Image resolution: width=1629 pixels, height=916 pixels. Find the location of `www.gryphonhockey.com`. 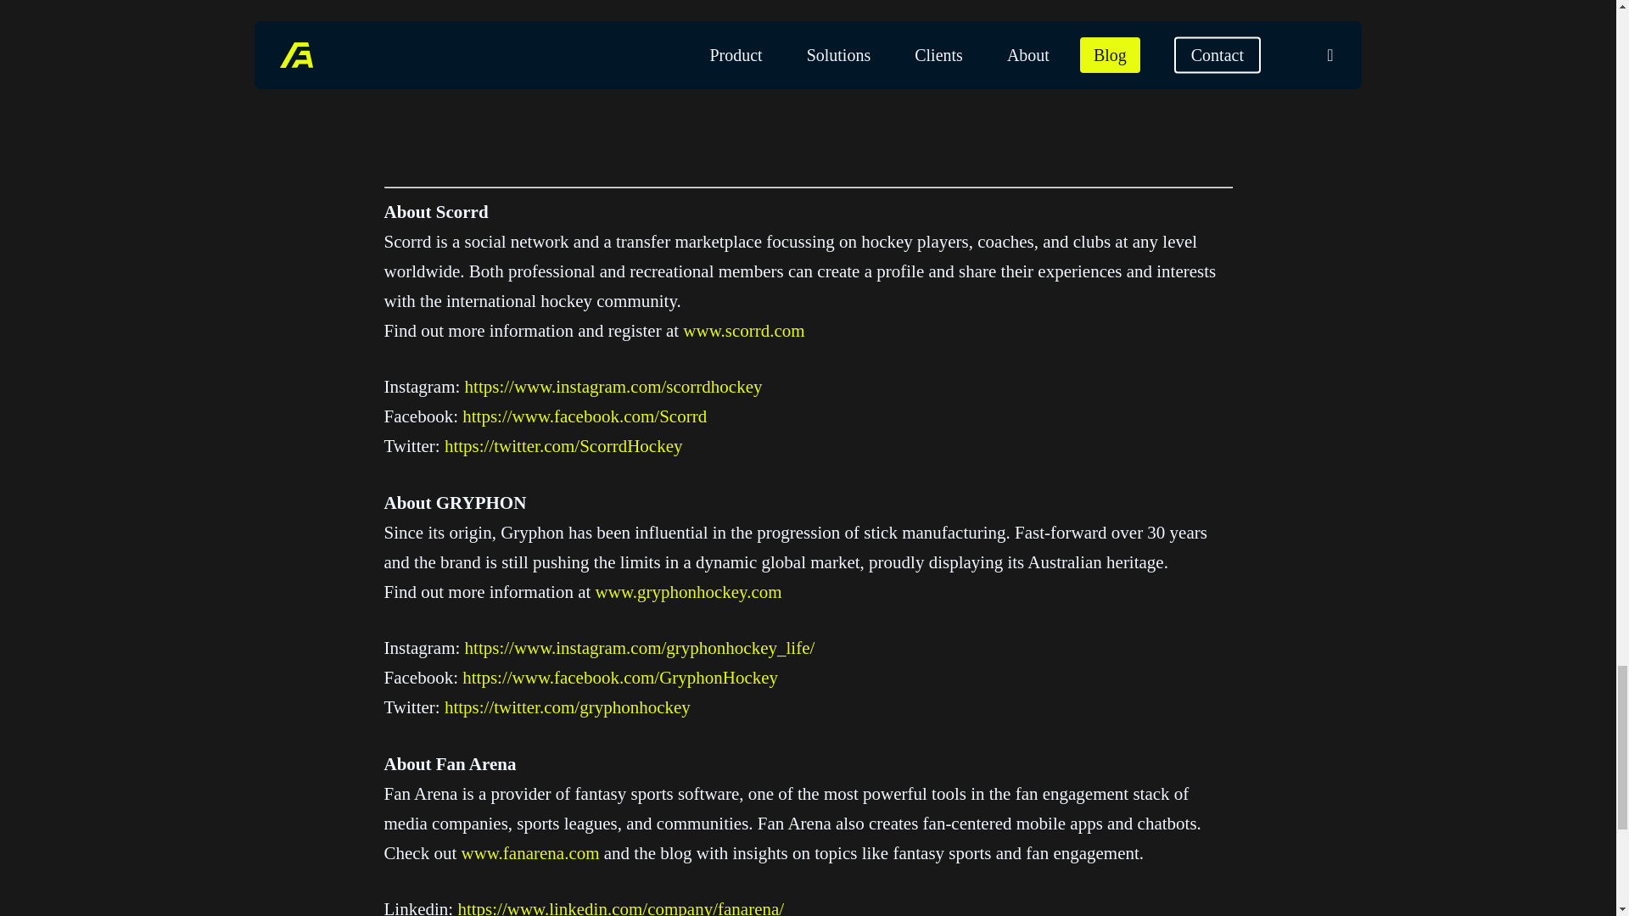

www.gryphonhockey.com is located at coordinates (689, 591).